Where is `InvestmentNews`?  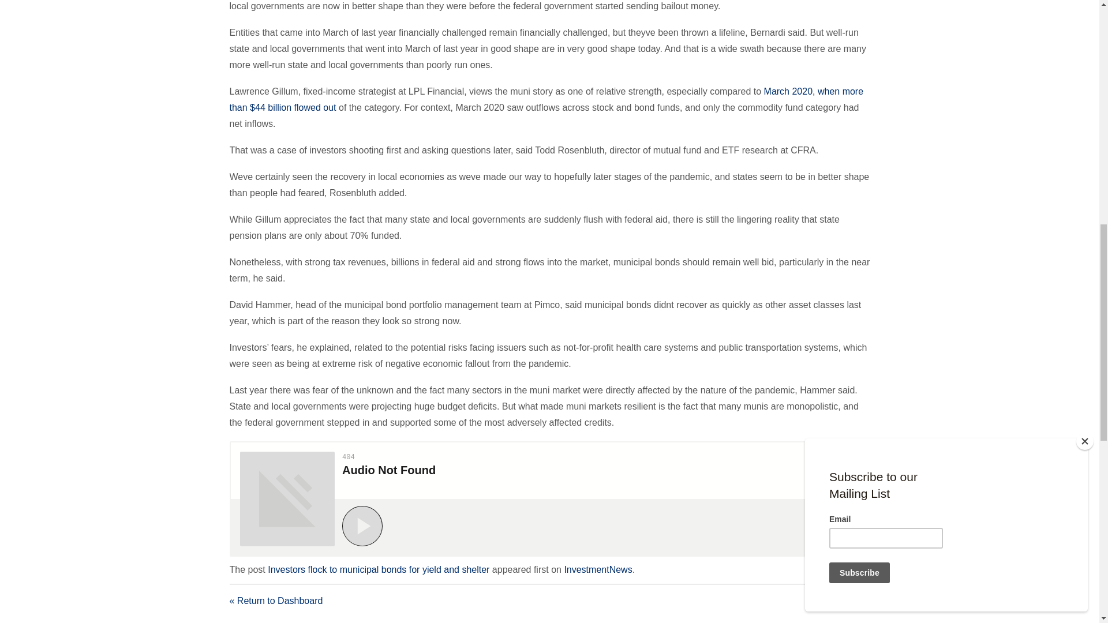 InvestmentNews is located at coordinates (598, 569).